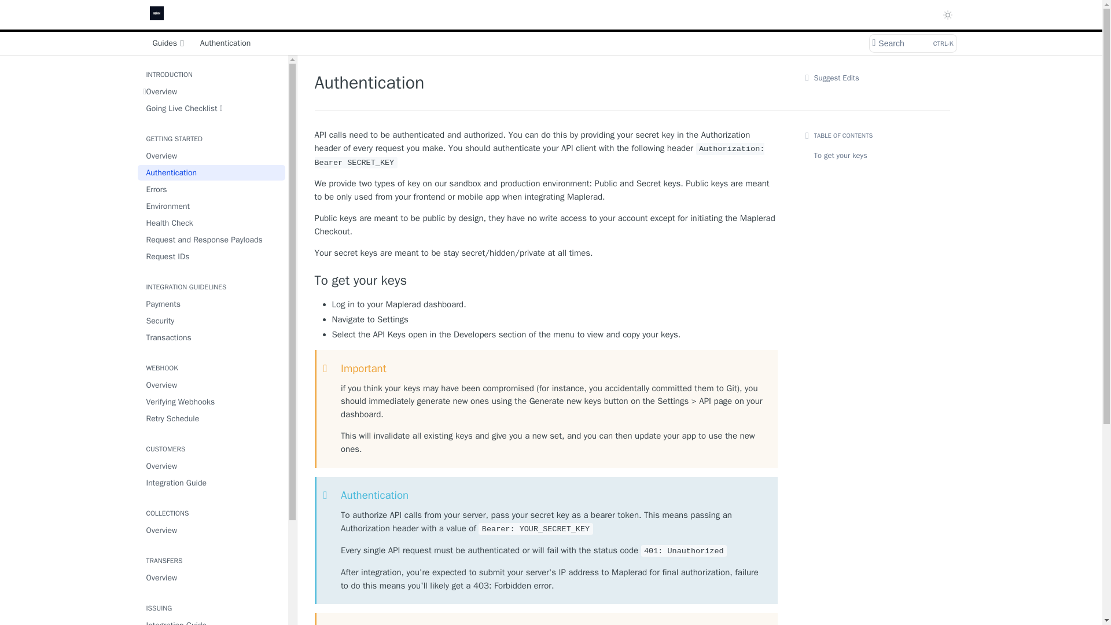 This screenshot has height=625, width=1111. What do you see at coordinates (212, 172) in the screenshot?
I see `Authentication` at bounding box center [212, 172].